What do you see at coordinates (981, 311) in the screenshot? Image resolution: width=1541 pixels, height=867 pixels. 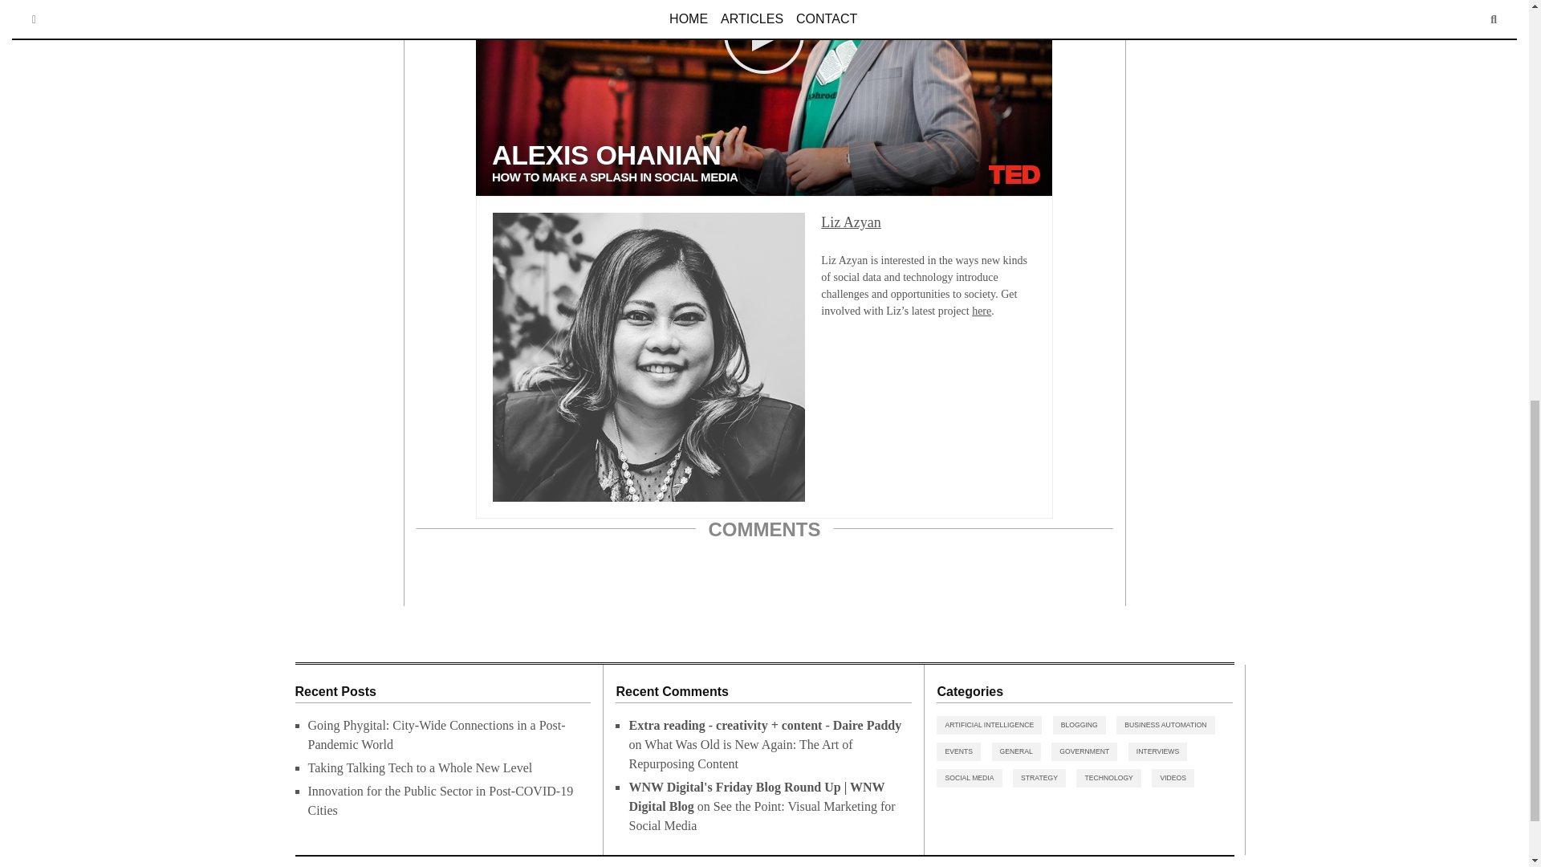 I see `here` at bounding box center [981, 311].